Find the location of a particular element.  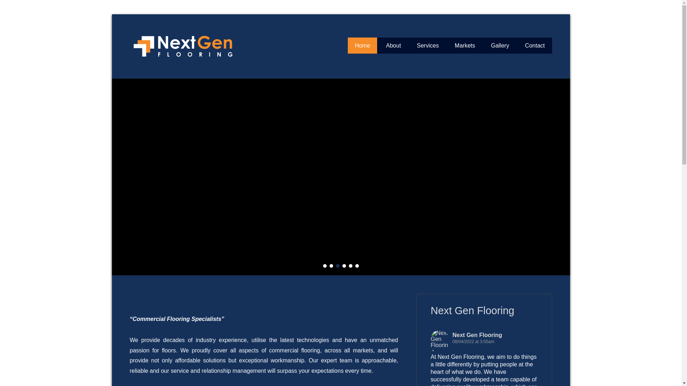

3 is located at coordinates (337, 266).